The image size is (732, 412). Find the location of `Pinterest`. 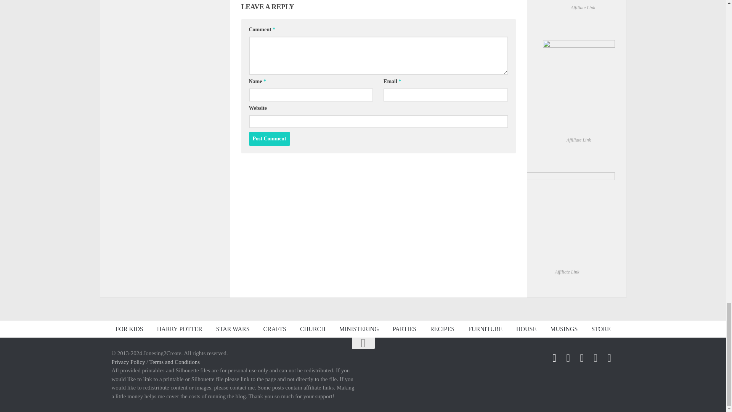

Pinterest is located at coordinates (609, 358).